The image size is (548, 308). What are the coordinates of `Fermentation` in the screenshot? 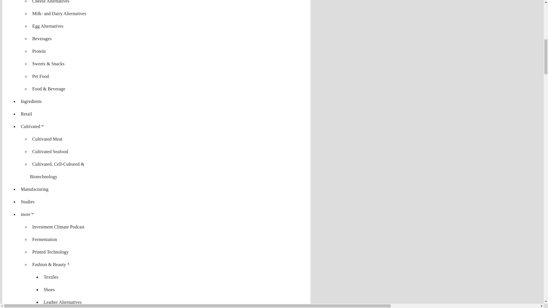 It's located at (45, 240).